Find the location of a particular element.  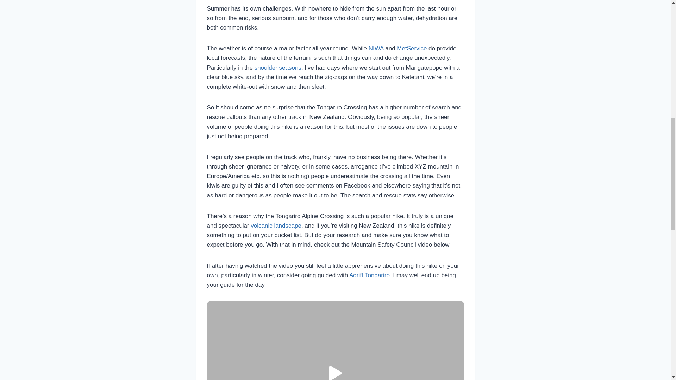

MetService is located at coordinates (412, 48).